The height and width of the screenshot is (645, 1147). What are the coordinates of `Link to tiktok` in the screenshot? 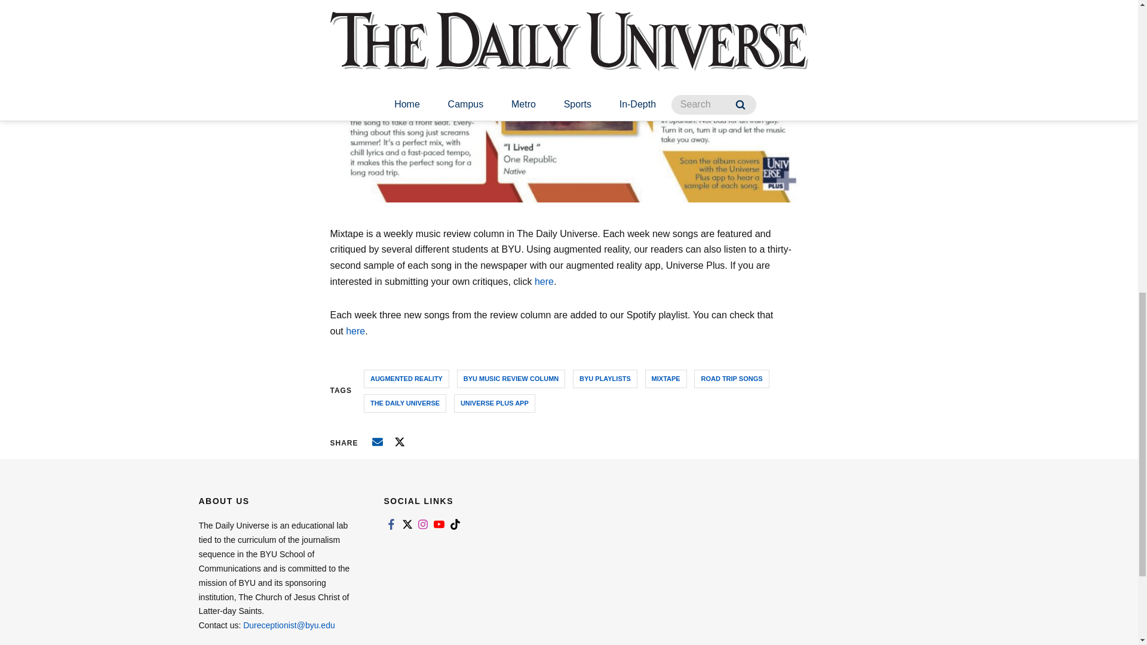 It's located at (455, 524).